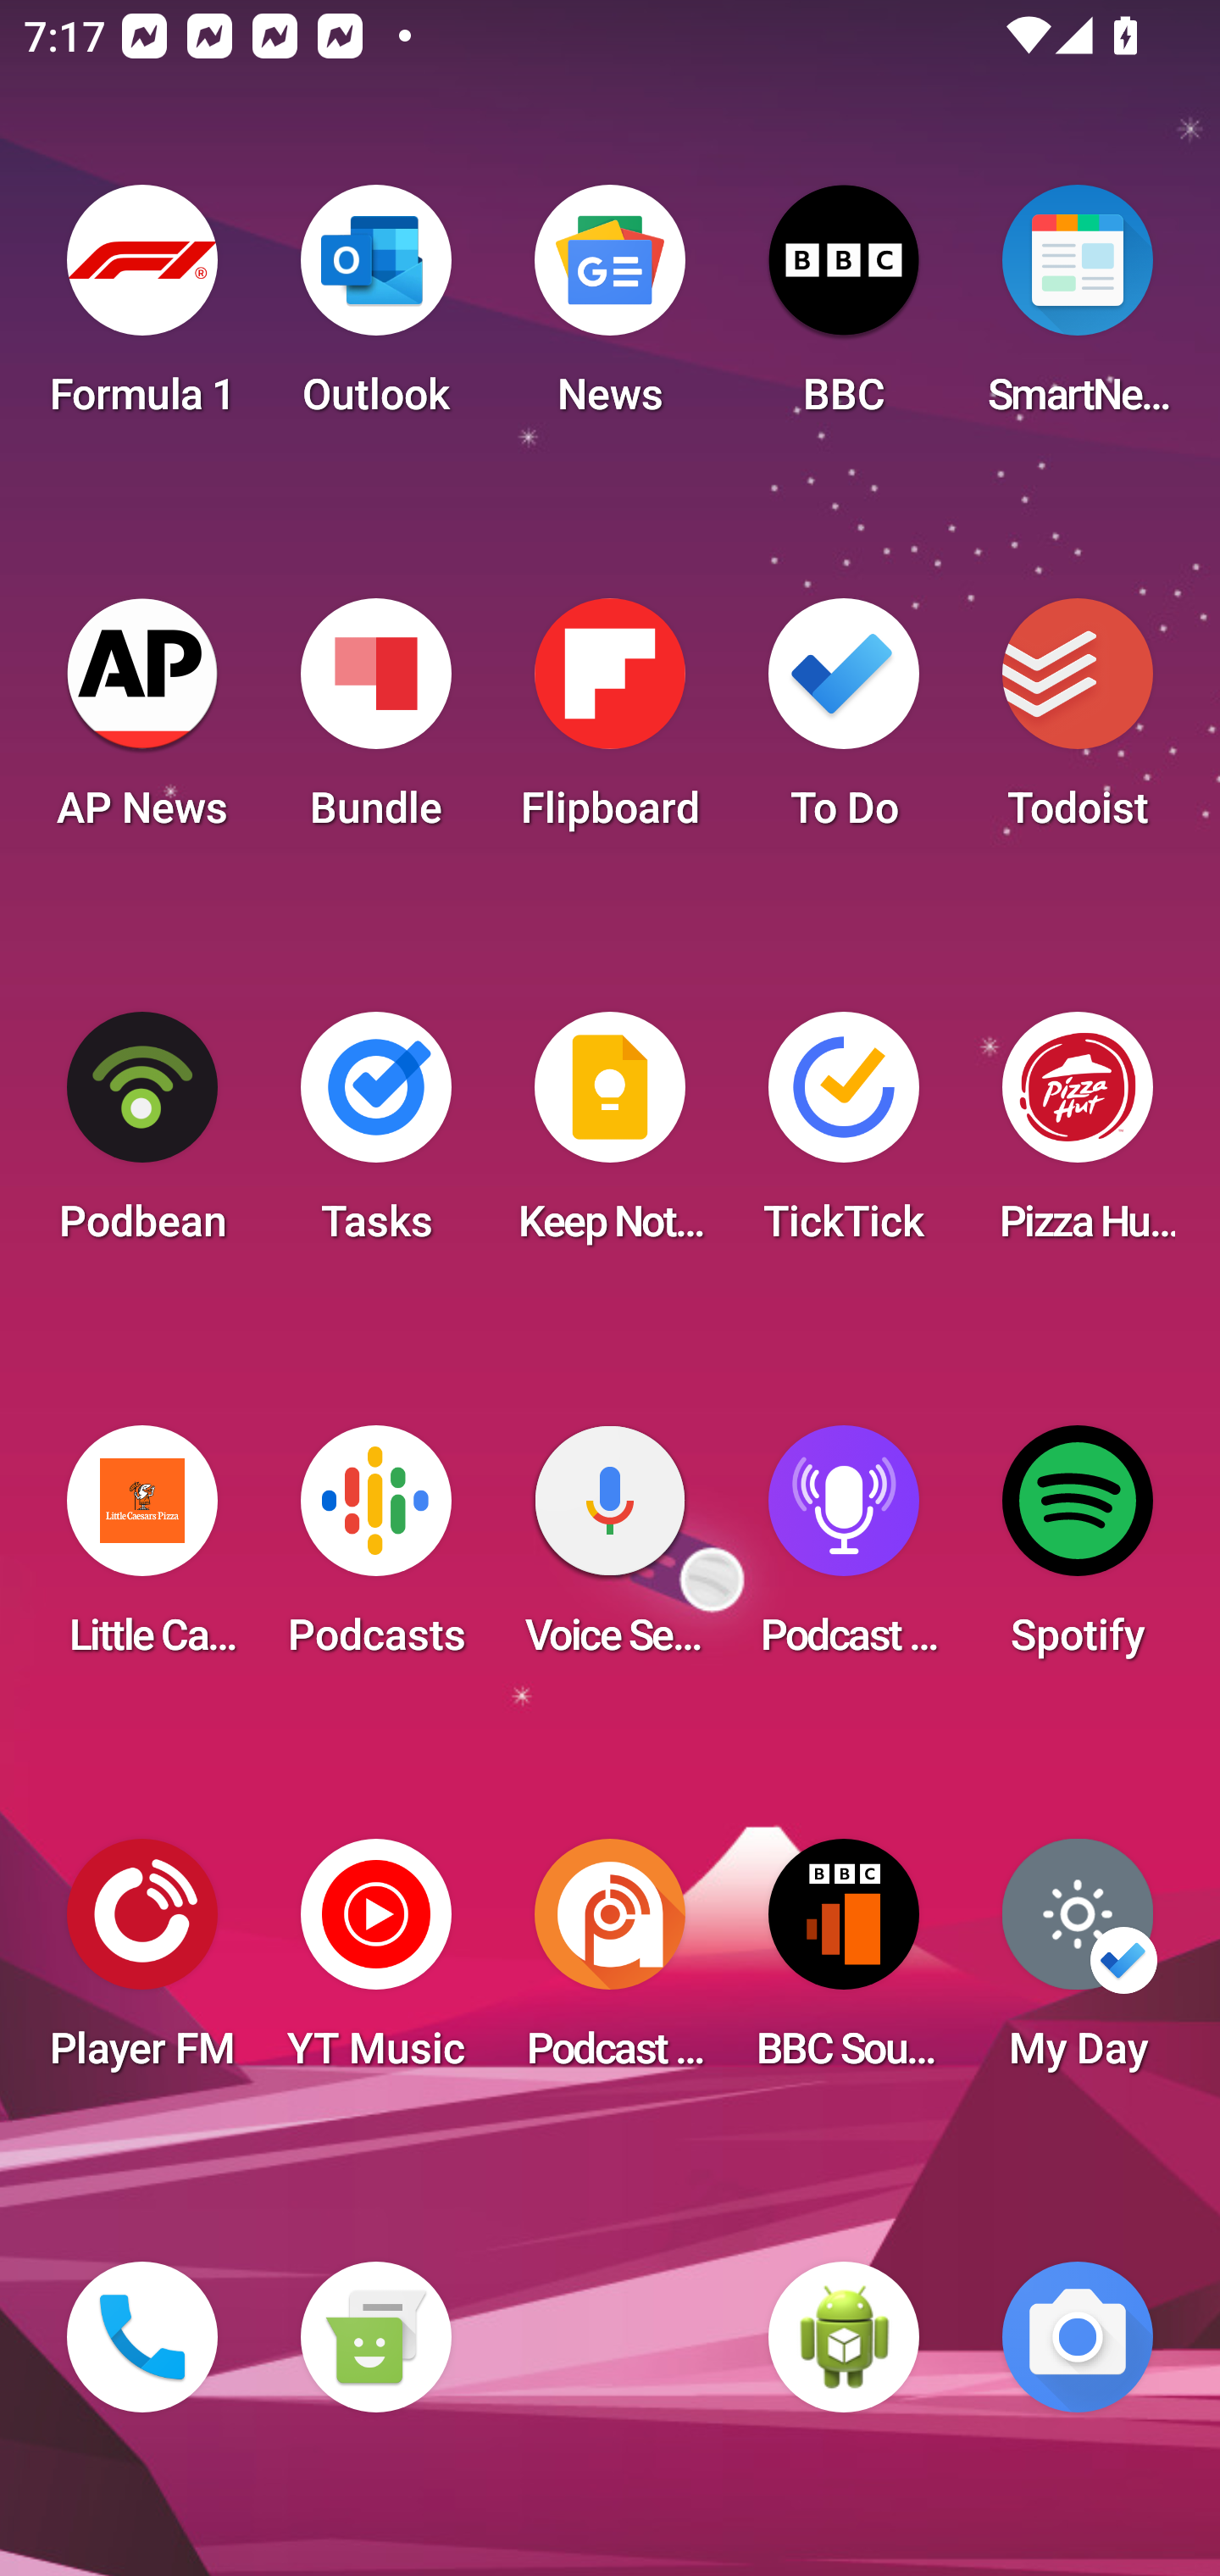 The width and height of the screenshot is (1220, 2576). What do you see at coordinates (610, 1964) in the screenshot?
I see `Podcast Addict` at bounding box center [610, 1964].